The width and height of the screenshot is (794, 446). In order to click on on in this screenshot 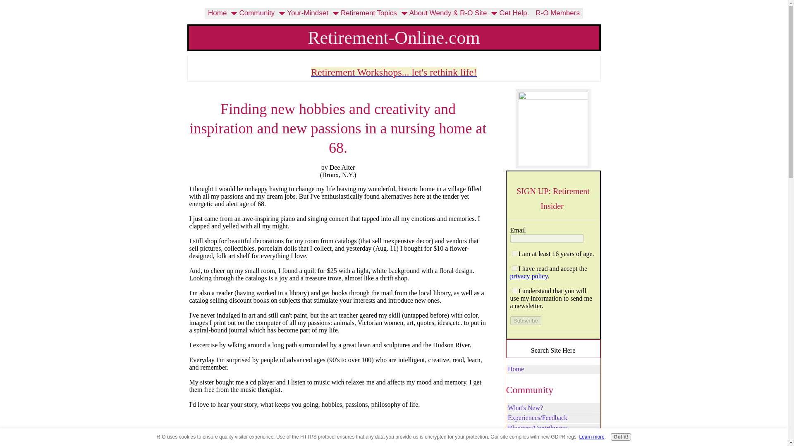, I will do `click(514, 290)`.